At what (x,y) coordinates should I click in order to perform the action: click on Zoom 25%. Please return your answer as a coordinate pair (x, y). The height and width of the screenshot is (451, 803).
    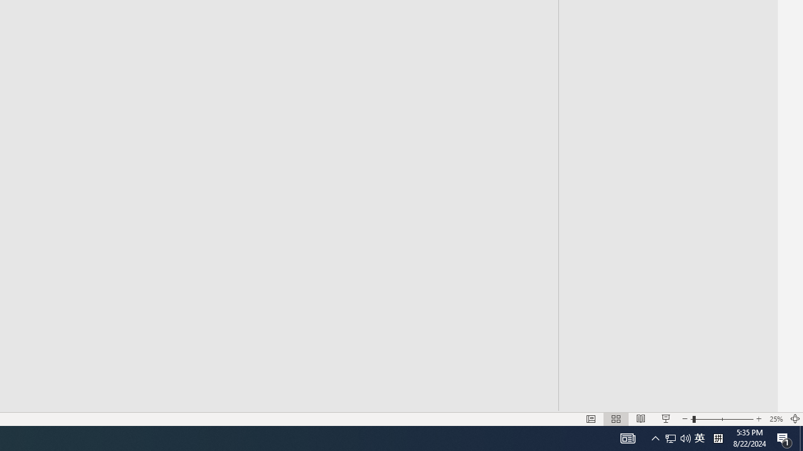
    Looking at the image, I should click on (775, 418).